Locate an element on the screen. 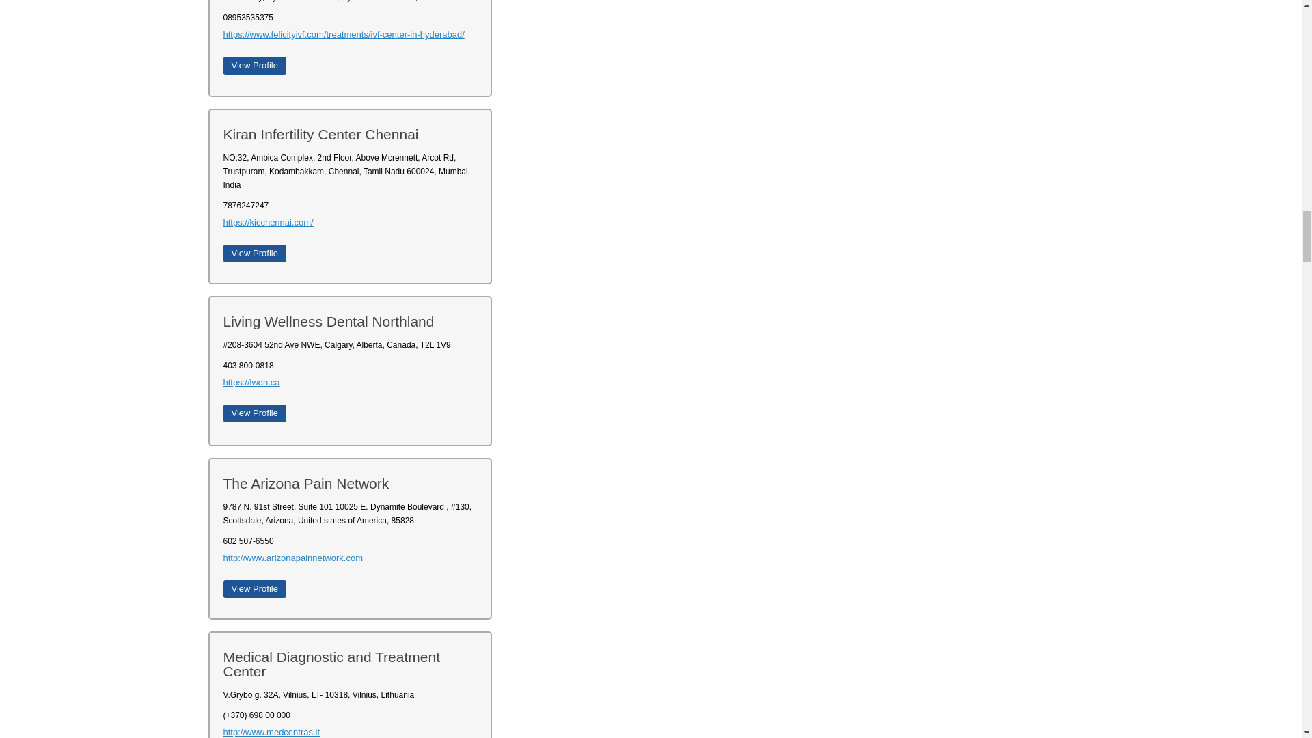 The height and width of the screenshot is (738, 1312). Click here to view profile is located at coordinates (254, 253).